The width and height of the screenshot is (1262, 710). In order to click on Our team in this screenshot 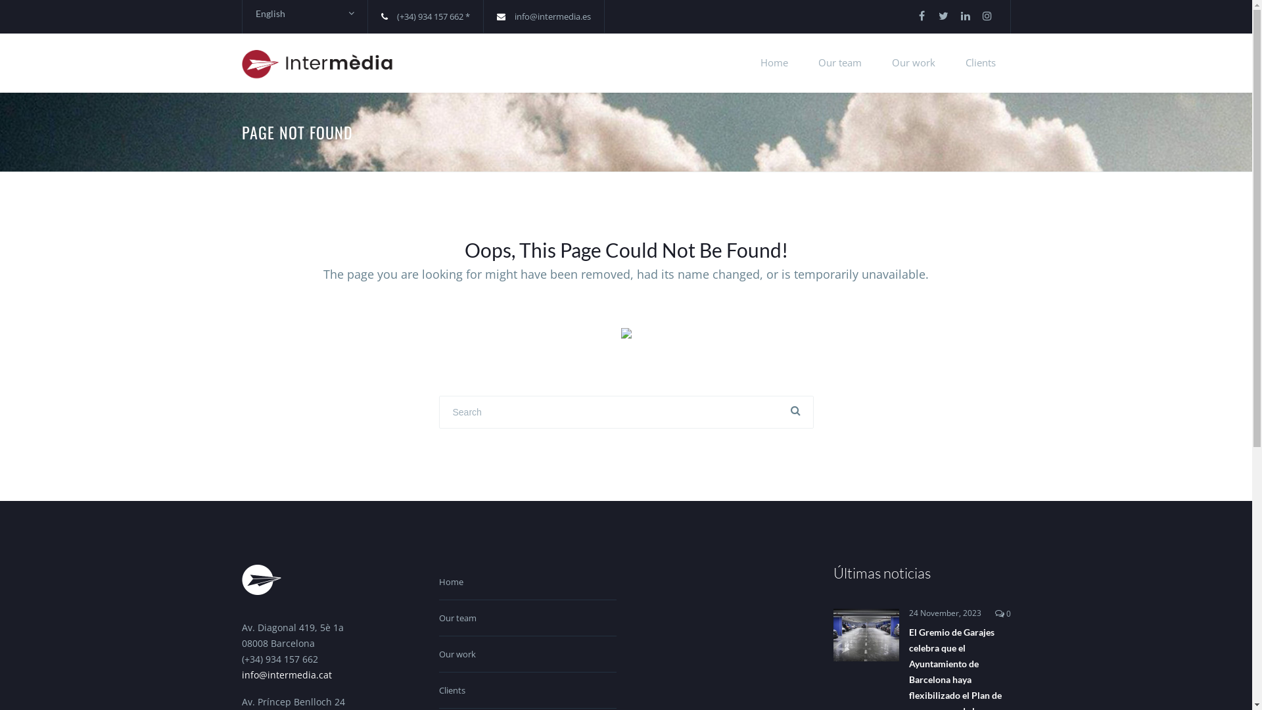, I will do `click(840, 63)`.